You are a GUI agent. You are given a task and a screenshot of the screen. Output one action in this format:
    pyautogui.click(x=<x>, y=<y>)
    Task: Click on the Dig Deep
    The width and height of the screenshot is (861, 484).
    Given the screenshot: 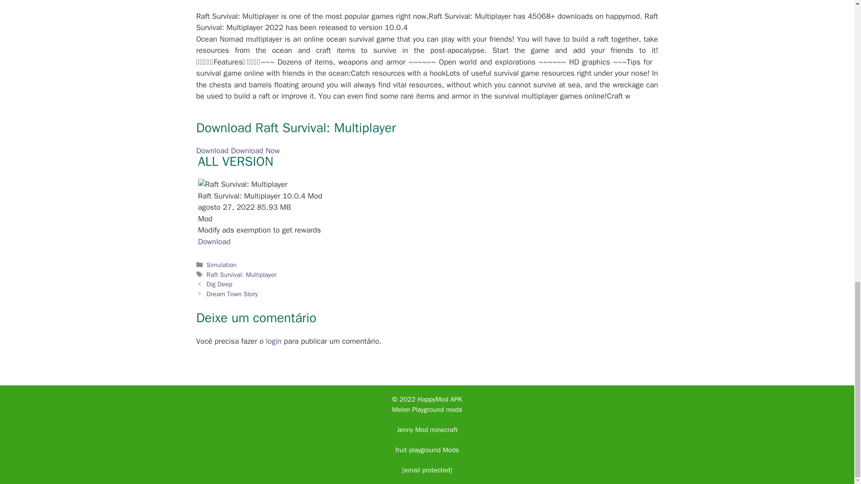 What is the action you would take?
    pyautogui.click(x=219, y=284)
    